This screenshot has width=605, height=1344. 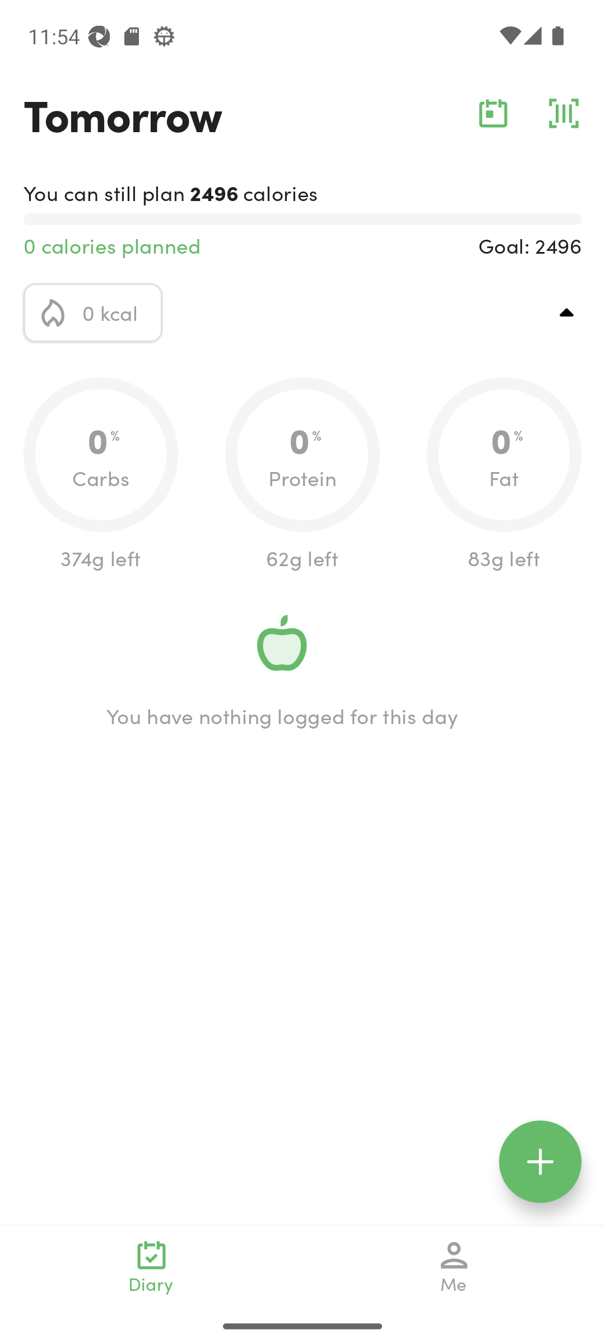 What do you see at coordinates (567, 312) in the screenshot?
I see `top_right_action` at bounding box center [567, 312].